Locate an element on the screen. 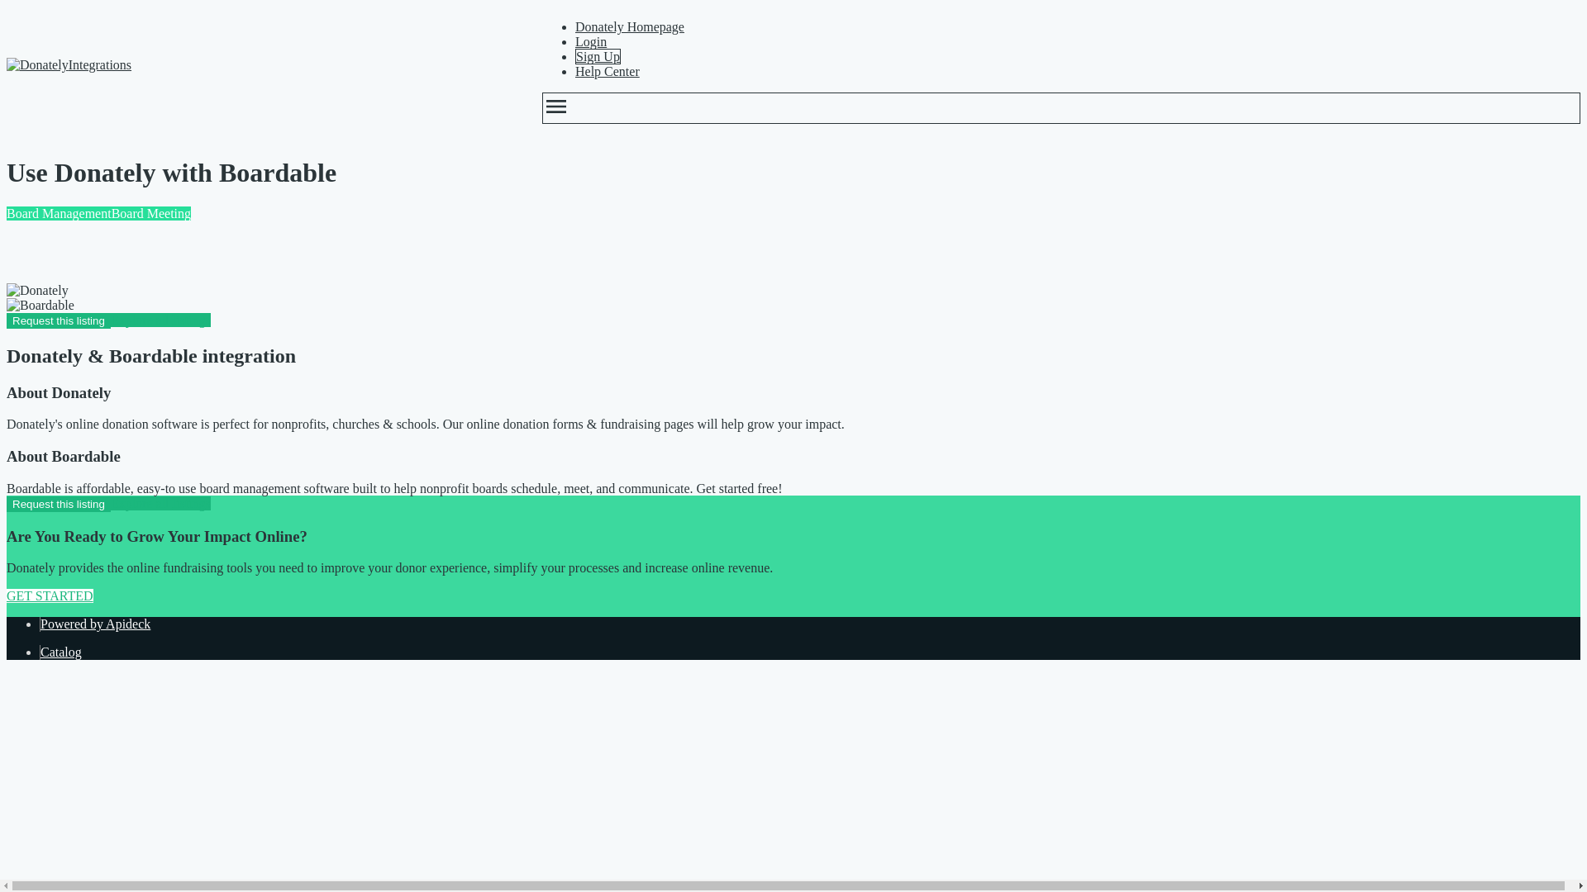 Image resolution: width=1587 pixels, height=892 pixels. Explore all listings is located at coordinates (160, 320).